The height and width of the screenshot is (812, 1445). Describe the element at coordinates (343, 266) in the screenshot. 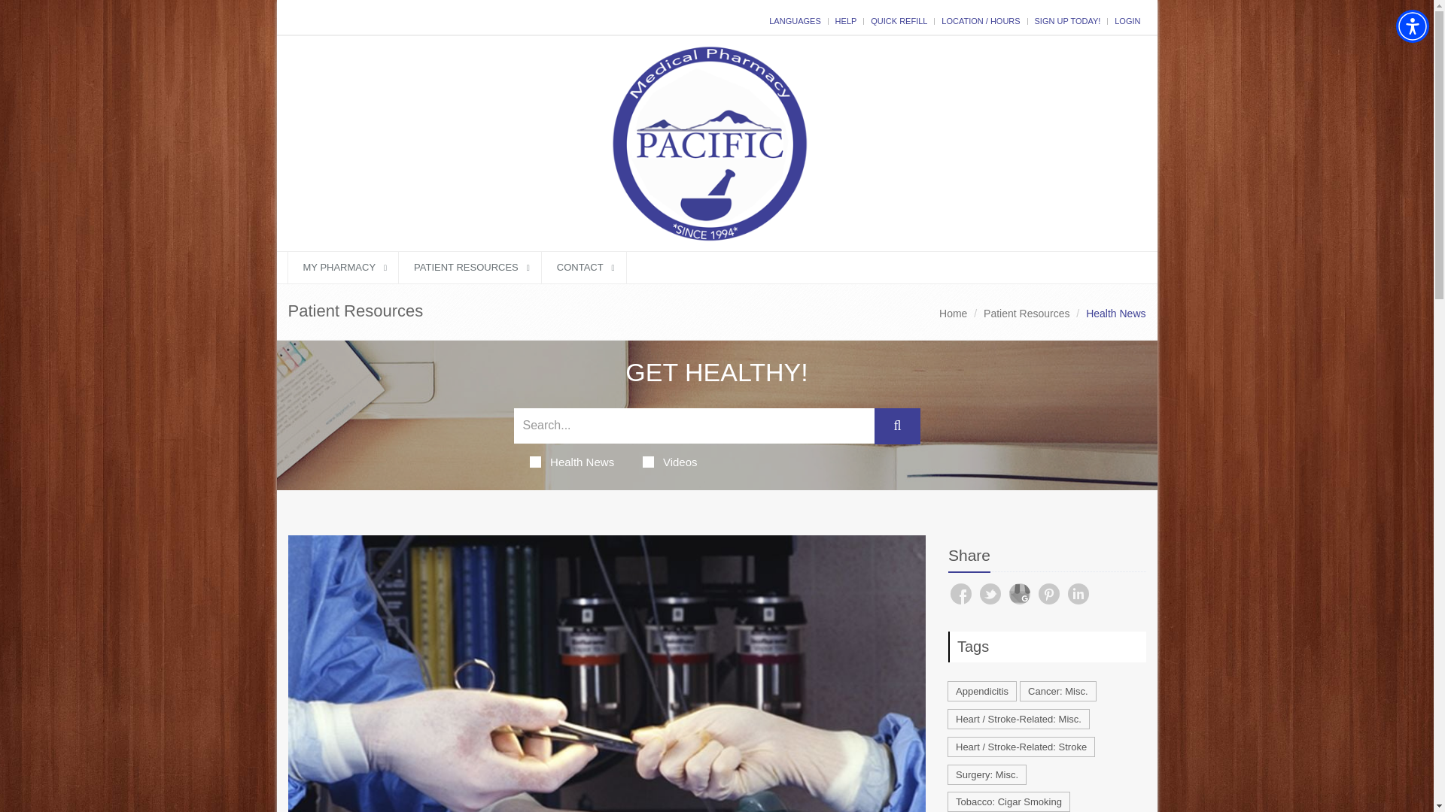

I see `MY PHARMACY` at that location.